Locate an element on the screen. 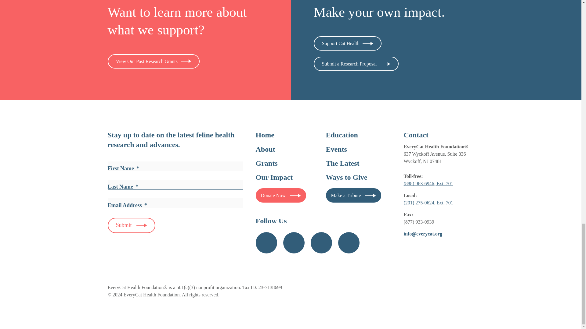 This screenshot has height=329, width=586. Link to Facebook is located at coordinates (266, 242).